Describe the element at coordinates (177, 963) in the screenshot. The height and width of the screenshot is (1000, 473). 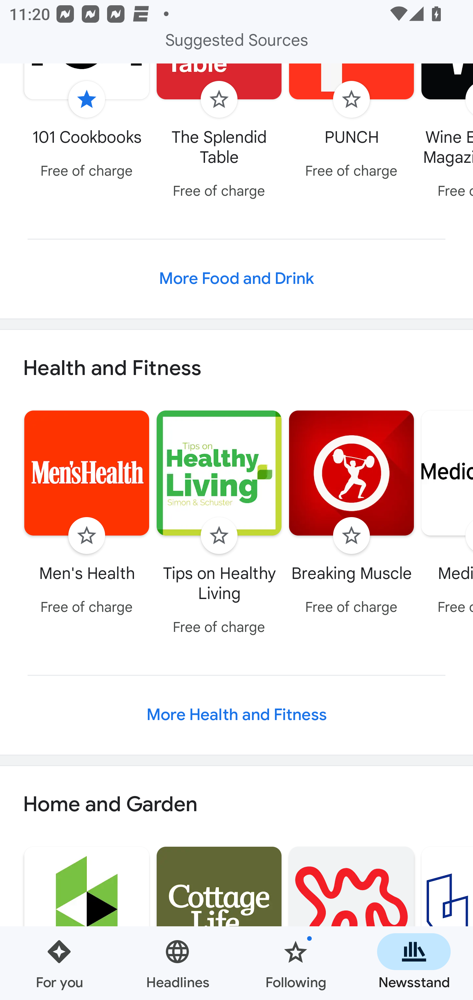
I see `Headlines` at that location.